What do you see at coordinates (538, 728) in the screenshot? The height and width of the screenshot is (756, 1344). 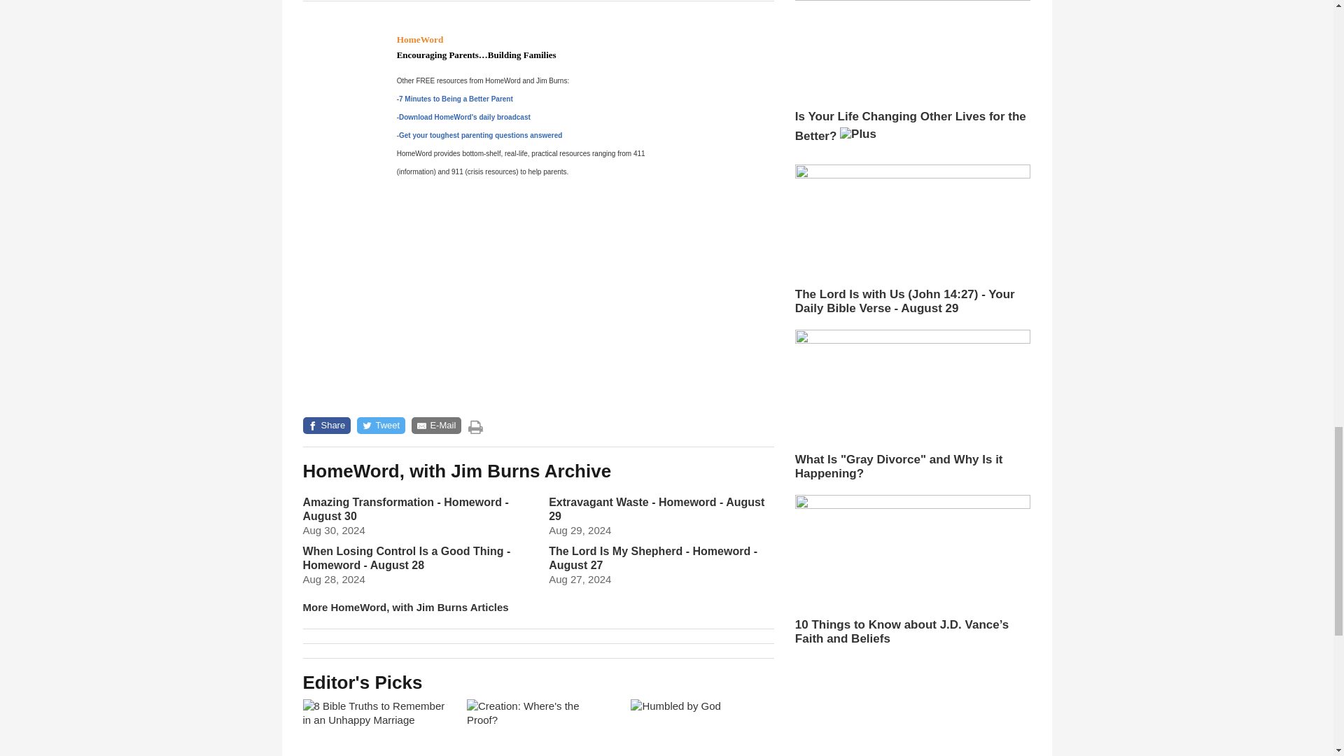 I see `Creation: Where's the Proof?` at bounding box center [538, 728].